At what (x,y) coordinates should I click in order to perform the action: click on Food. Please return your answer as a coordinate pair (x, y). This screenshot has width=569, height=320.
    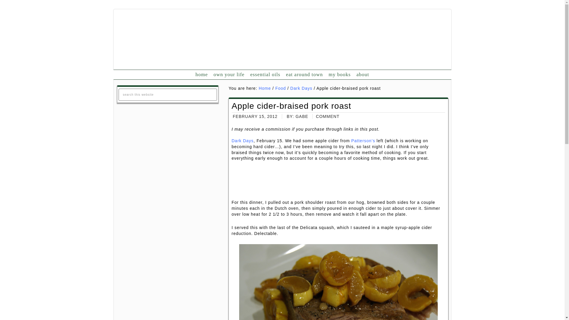
    Looking at the image, I should click on (281, 88).